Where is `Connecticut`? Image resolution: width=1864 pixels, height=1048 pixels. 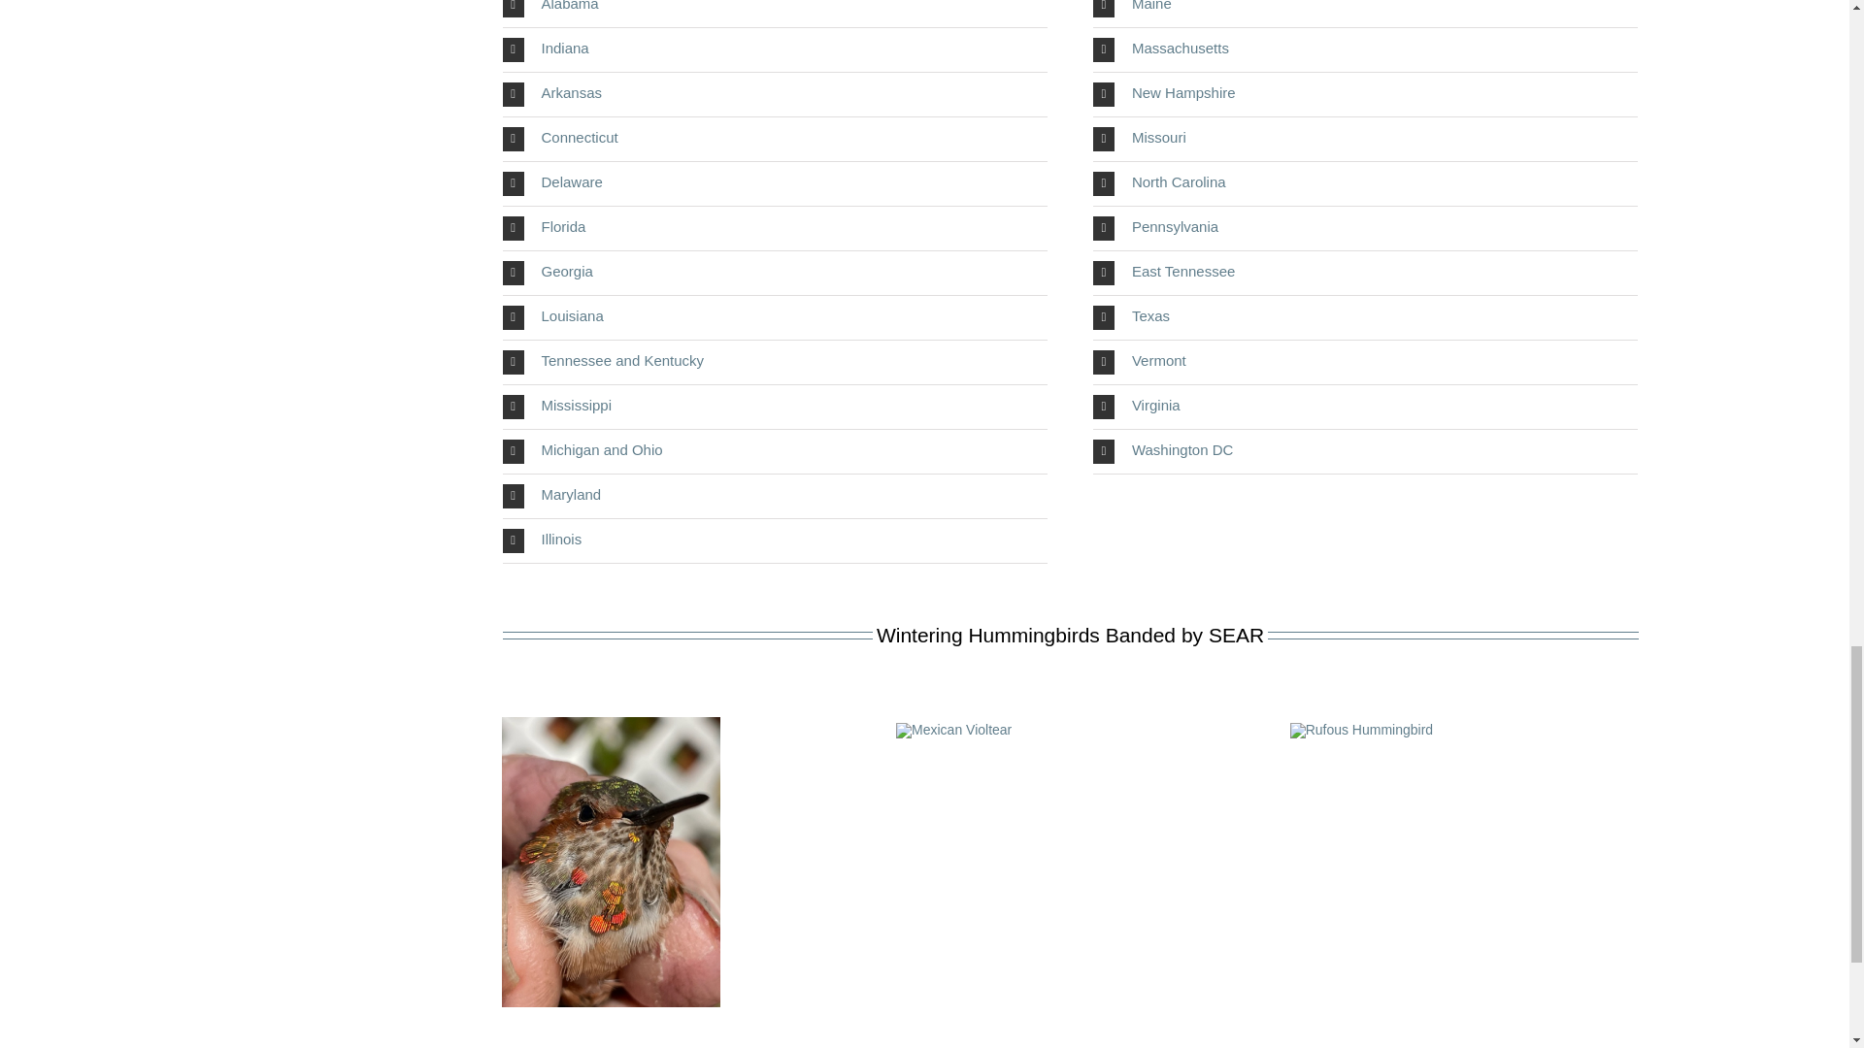
Connecticut is located at coordinates (775, 139).